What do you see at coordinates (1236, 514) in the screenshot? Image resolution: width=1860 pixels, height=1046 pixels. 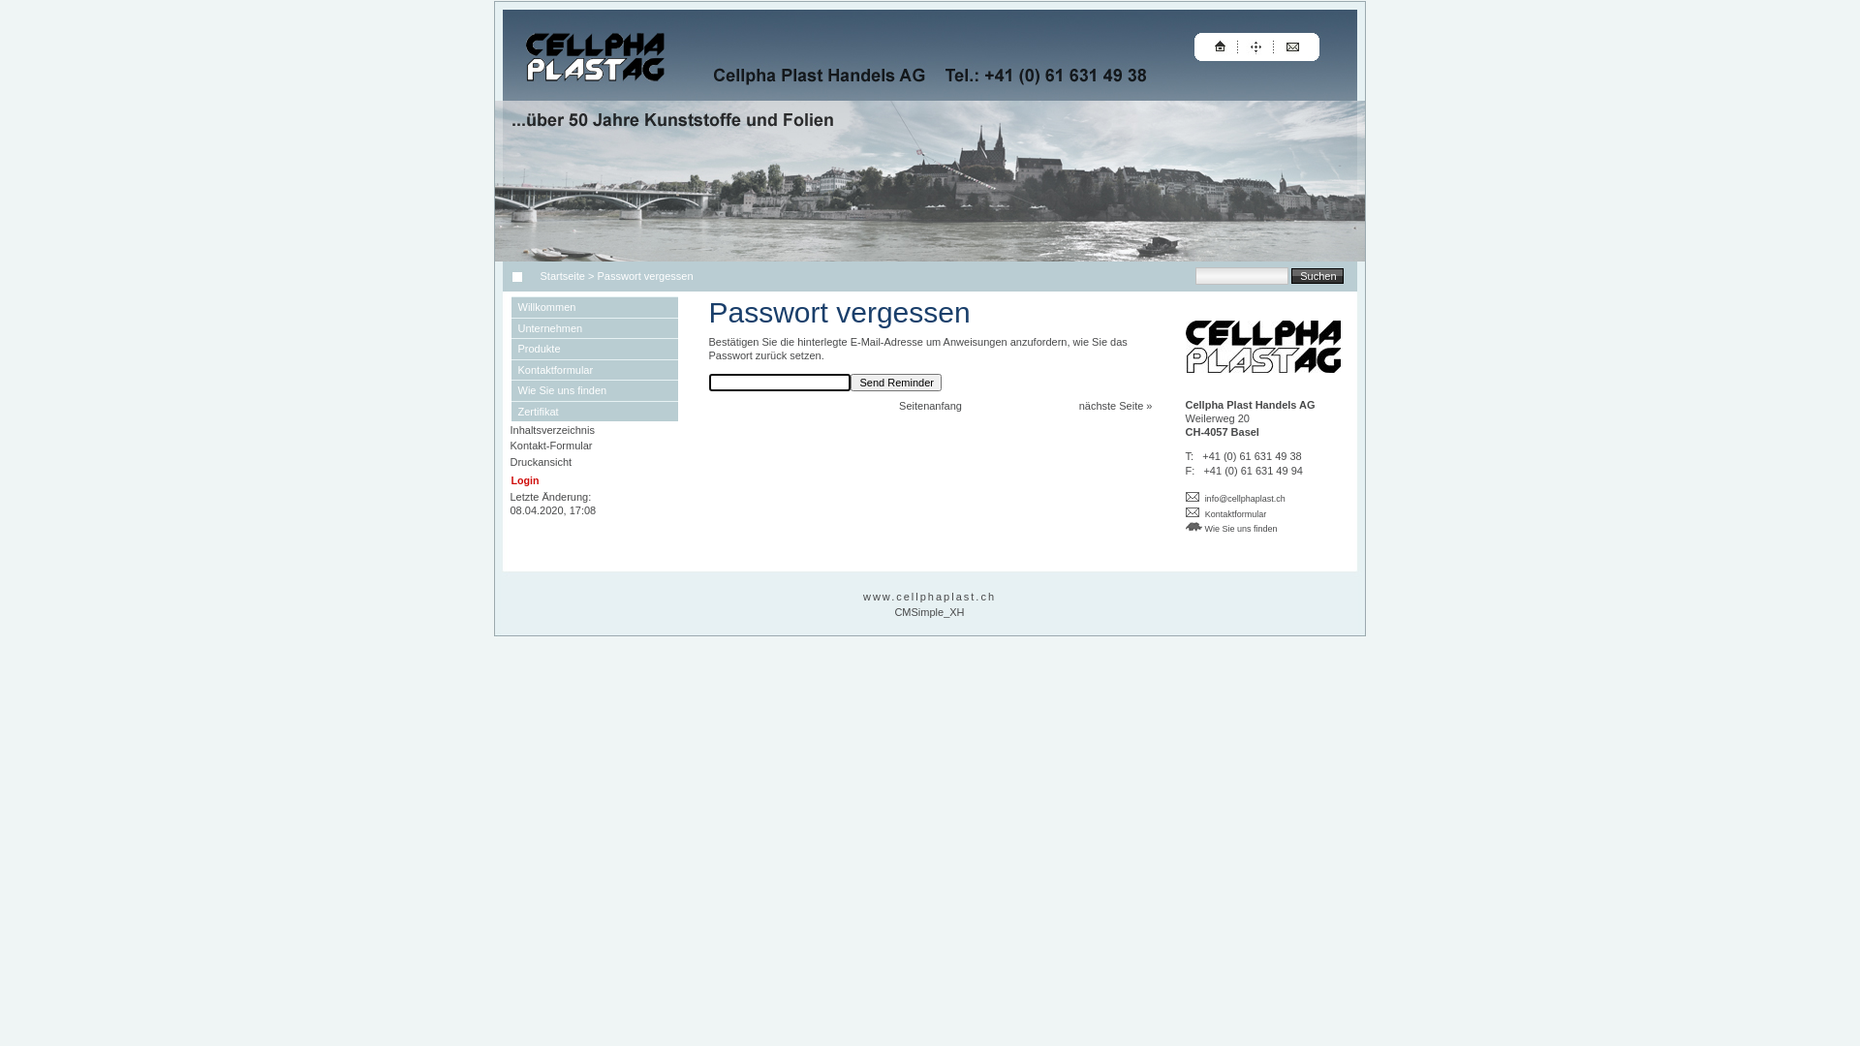 I see `Kontaktformular` at bounding box center [1236, 514].